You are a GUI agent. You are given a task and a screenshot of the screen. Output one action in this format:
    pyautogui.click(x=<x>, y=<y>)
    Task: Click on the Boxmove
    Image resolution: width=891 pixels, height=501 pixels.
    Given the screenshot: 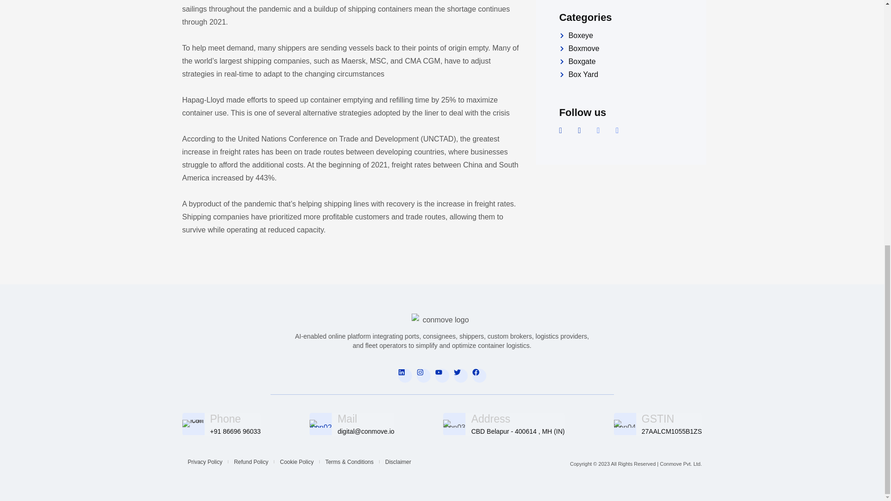 What is the action you would take?
    pyautogui.click(x=623, y=48)
    